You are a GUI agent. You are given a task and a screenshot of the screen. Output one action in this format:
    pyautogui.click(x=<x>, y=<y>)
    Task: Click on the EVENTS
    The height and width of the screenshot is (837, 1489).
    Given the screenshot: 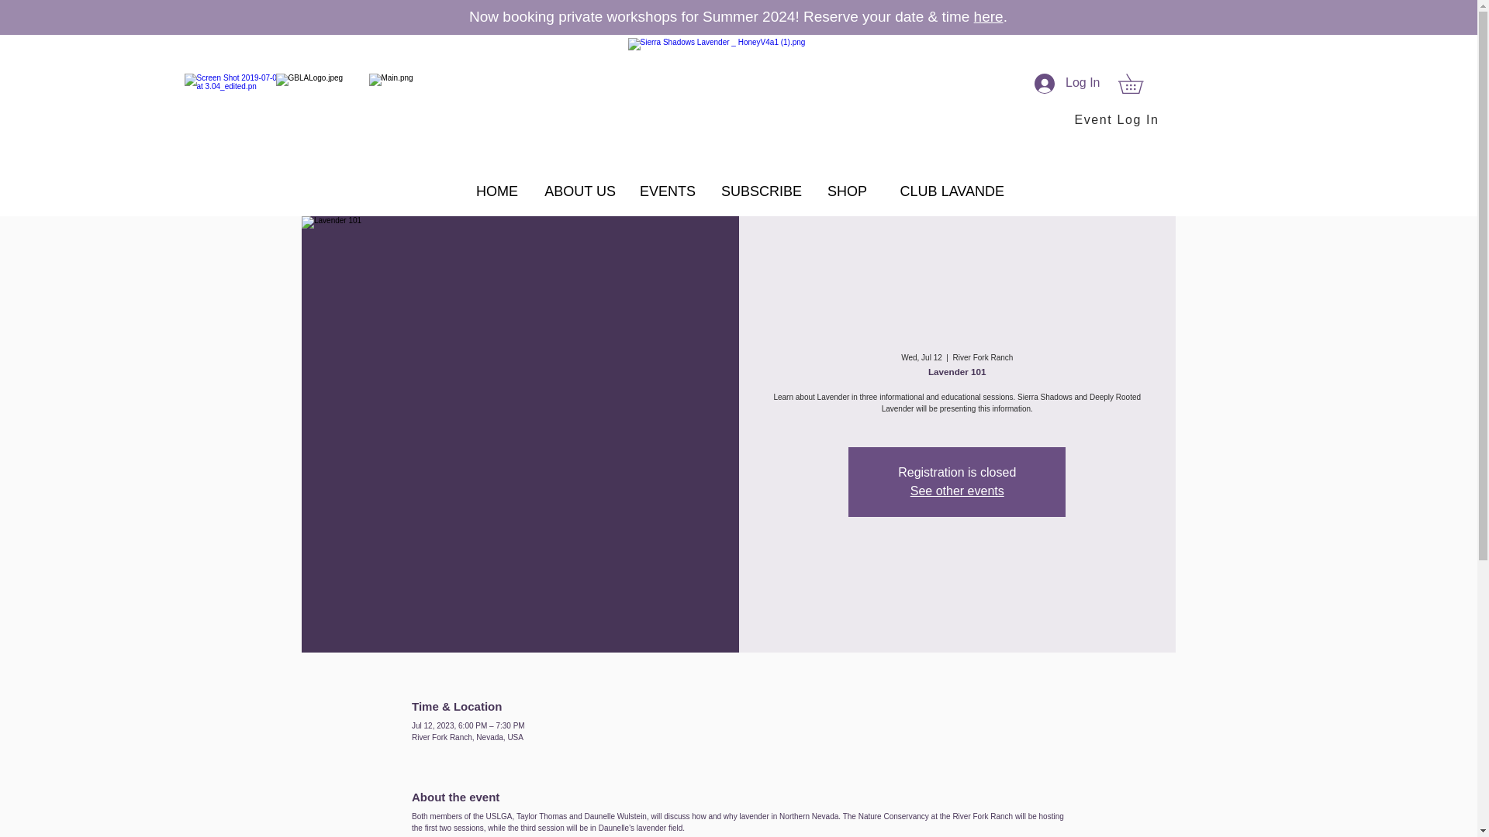 What is the action you would take?
    pyautogui.click(x=667, y=191)
    